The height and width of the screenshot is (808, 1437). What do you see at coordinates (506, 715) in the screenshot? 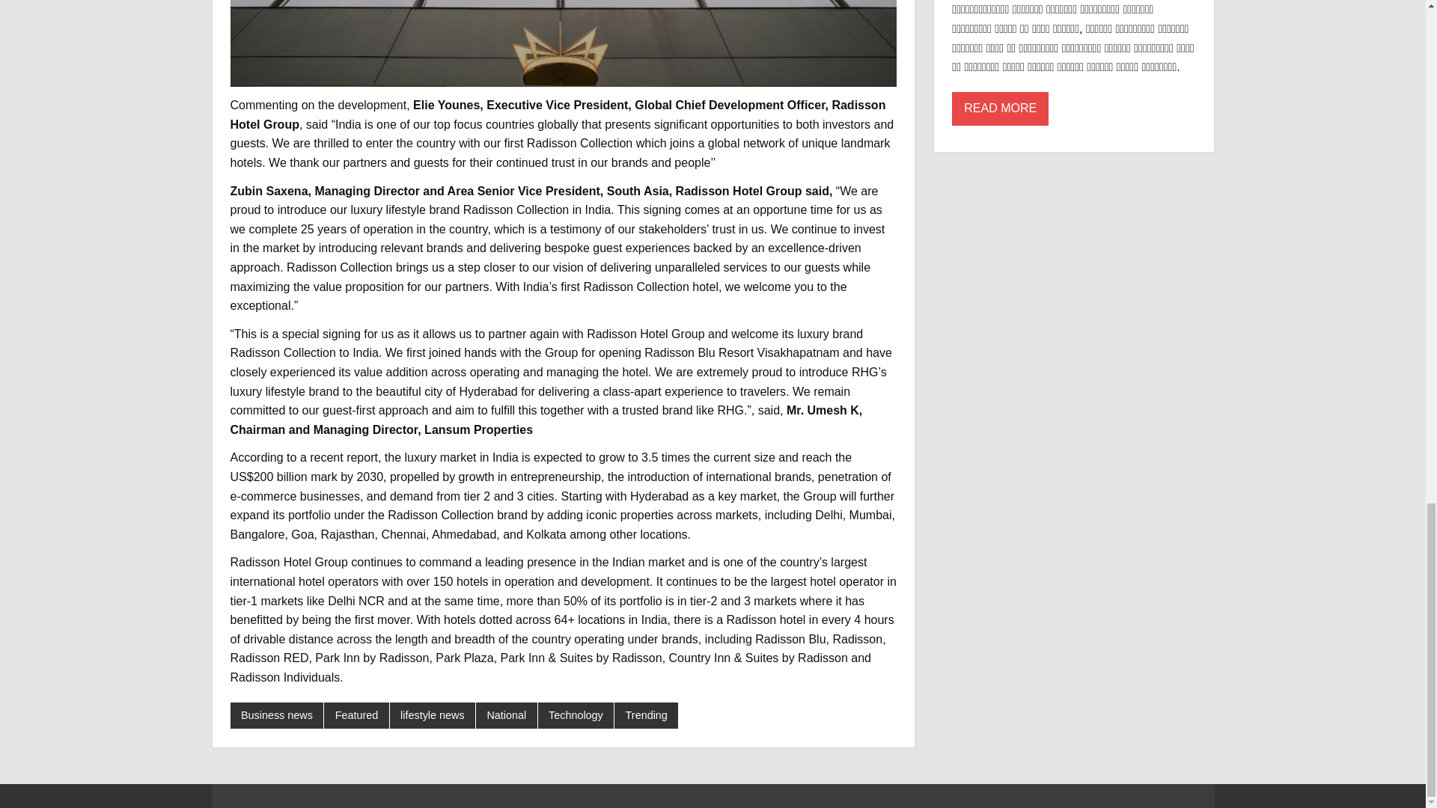
I see `National` at bounding box center [506, 715].